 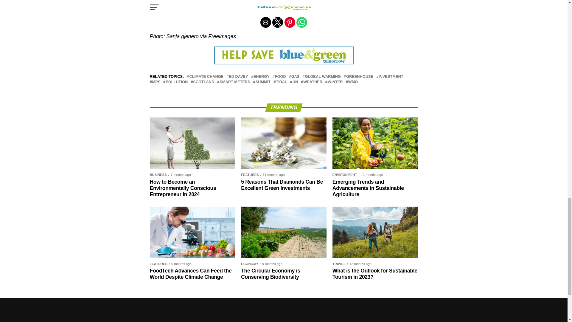 What do you see at coordinates (281, 76) in the screenshot?
I see `FOOD` at bounding box center [281, 76].